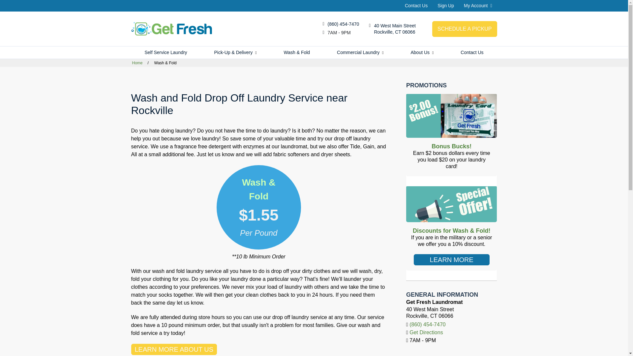 This screenshot has width=633, height=356. I want to click on Self Service Laundry, so click(478, 5).